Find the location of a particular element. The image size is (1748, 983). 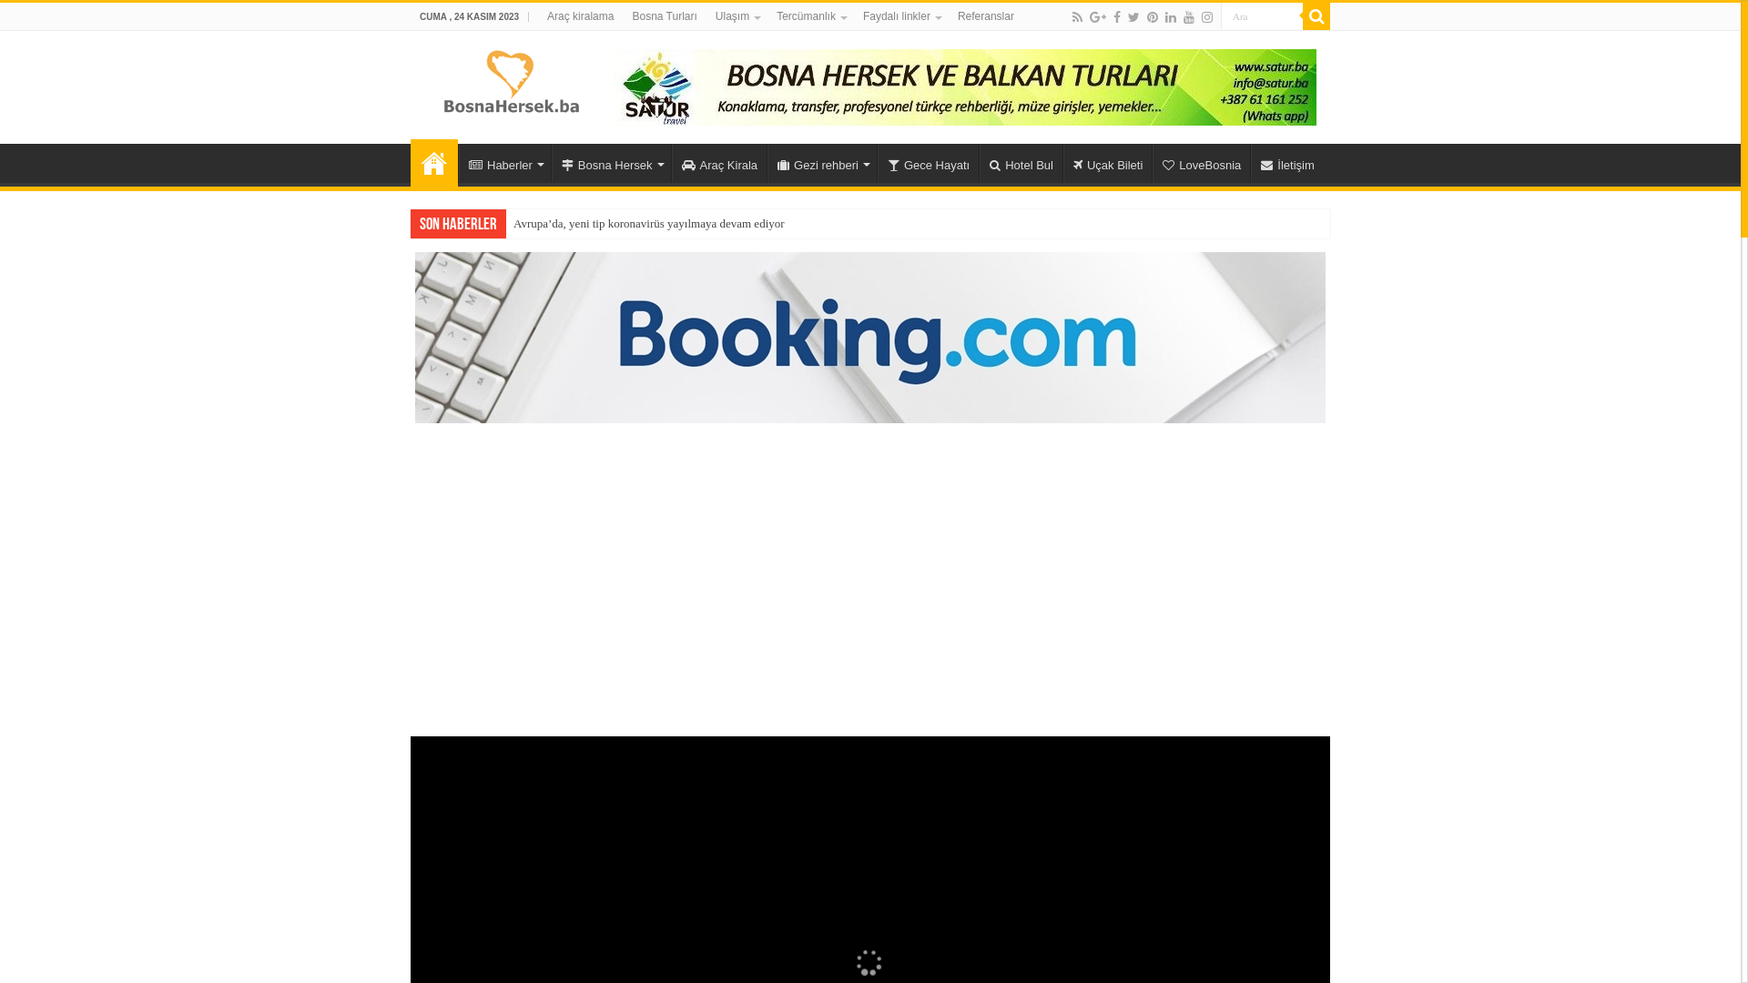

Twitter is located at coordinates (1134, 17).